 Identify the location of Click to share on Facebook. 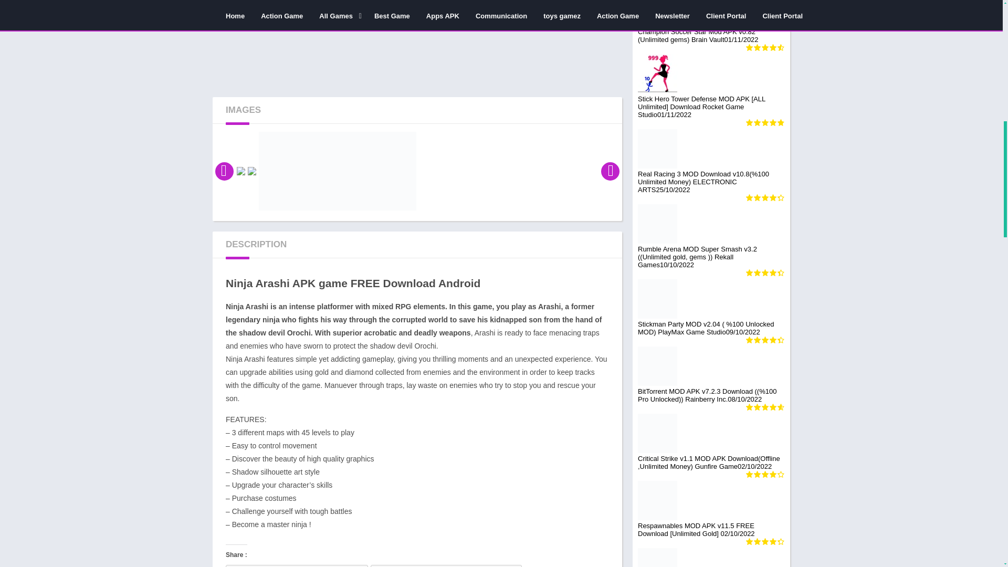
(446, 566).